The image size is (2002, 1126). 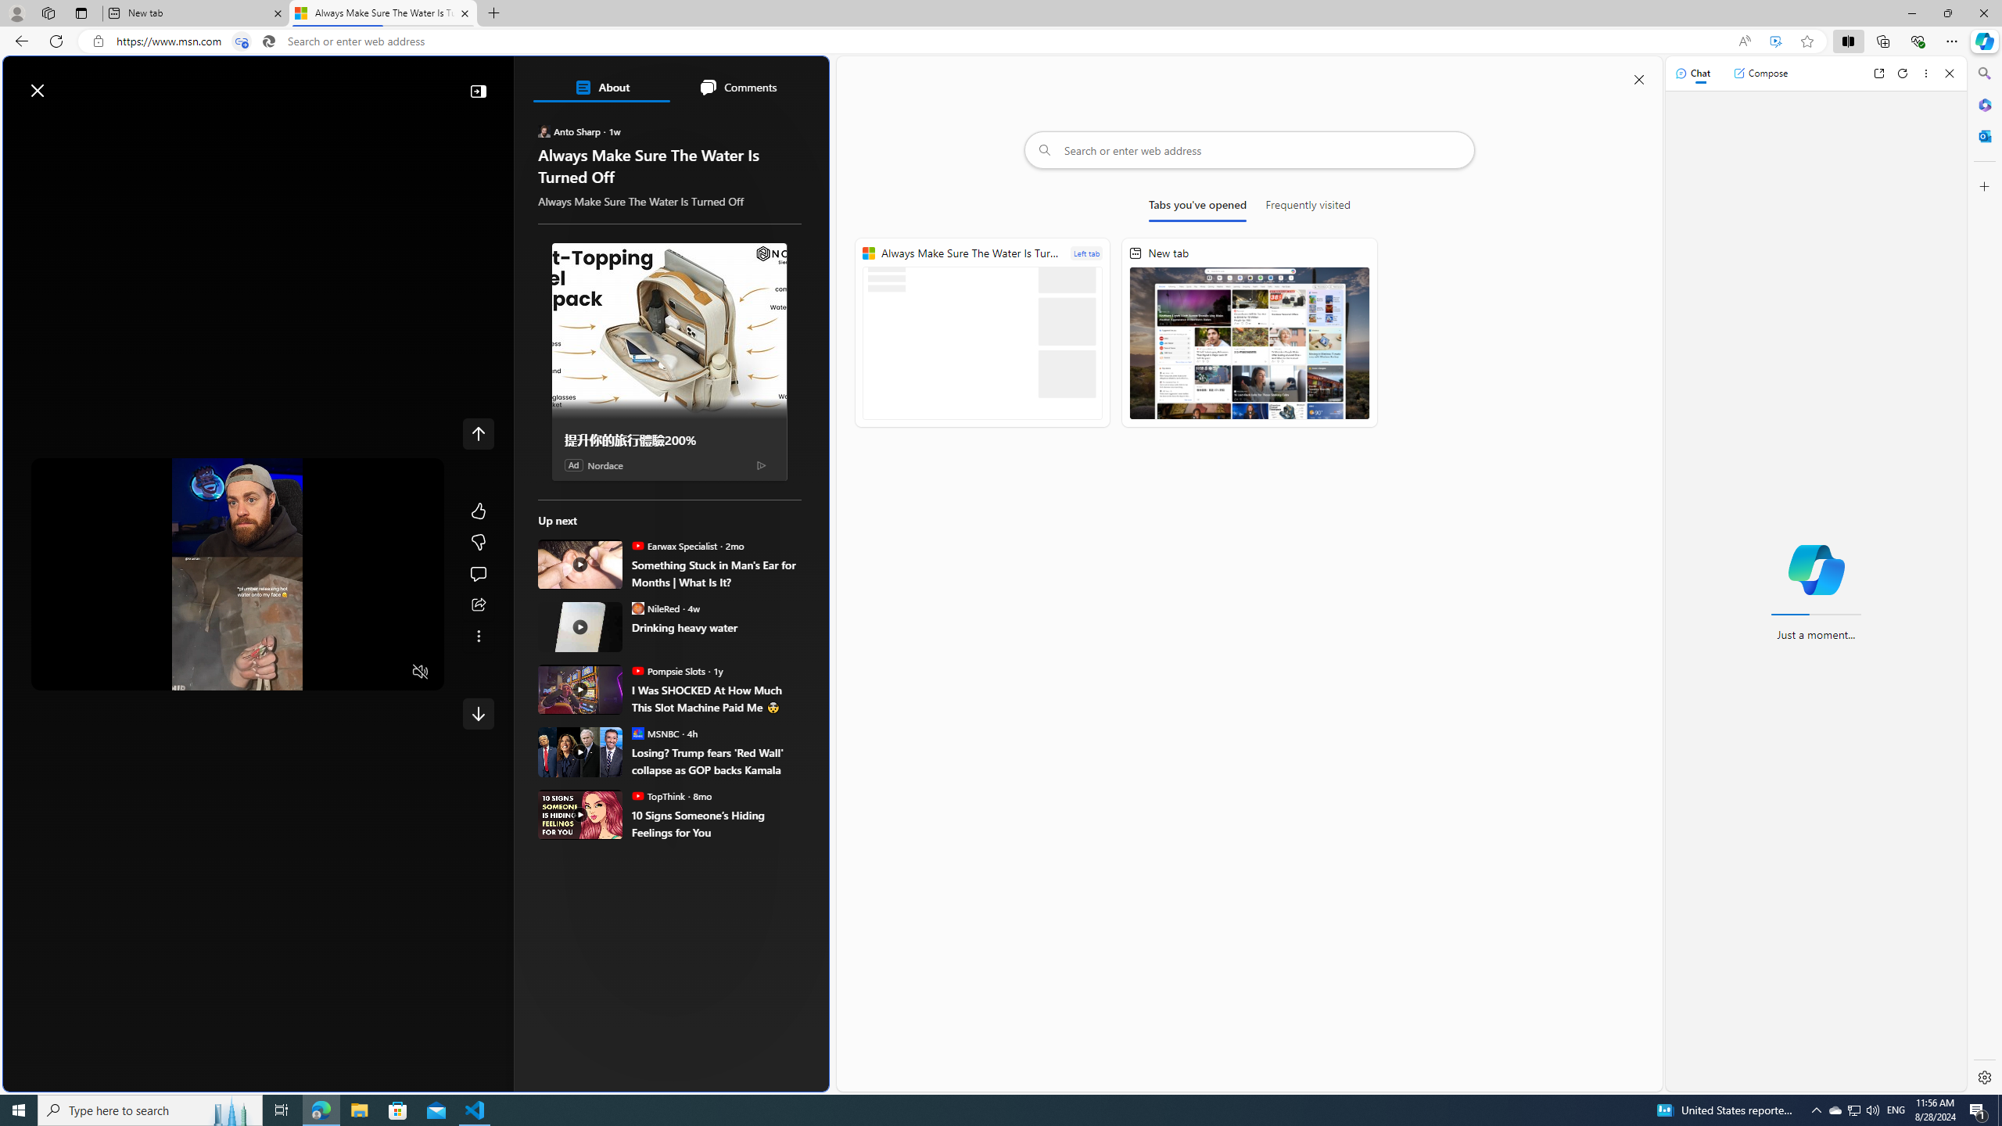 What do you see at coordinates (421, 671) in the screenshot?
I see `Unmute` at bounding box center [421, 671].